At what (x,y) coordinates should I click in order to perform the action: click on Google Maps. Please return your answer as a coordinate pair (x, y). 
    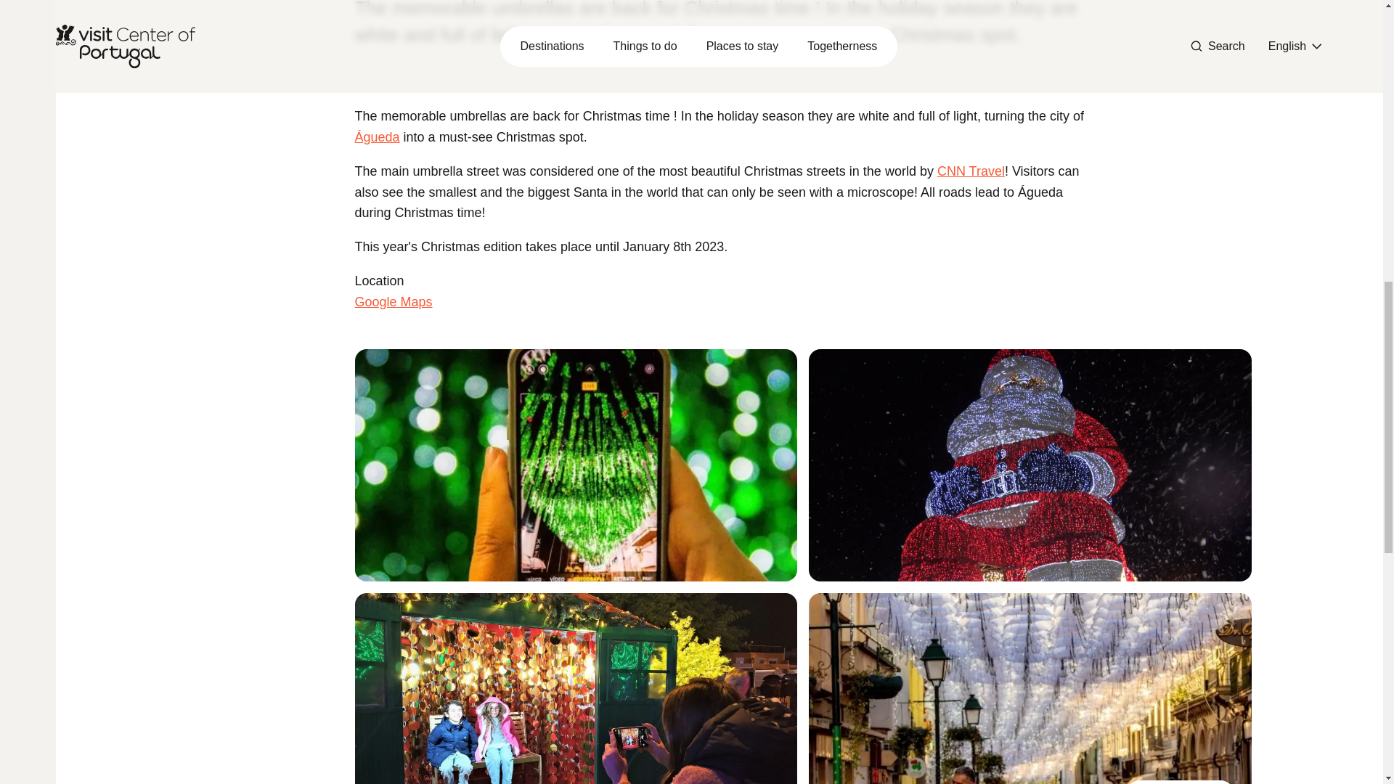
    Looking at the image, I should click on (394, 312).